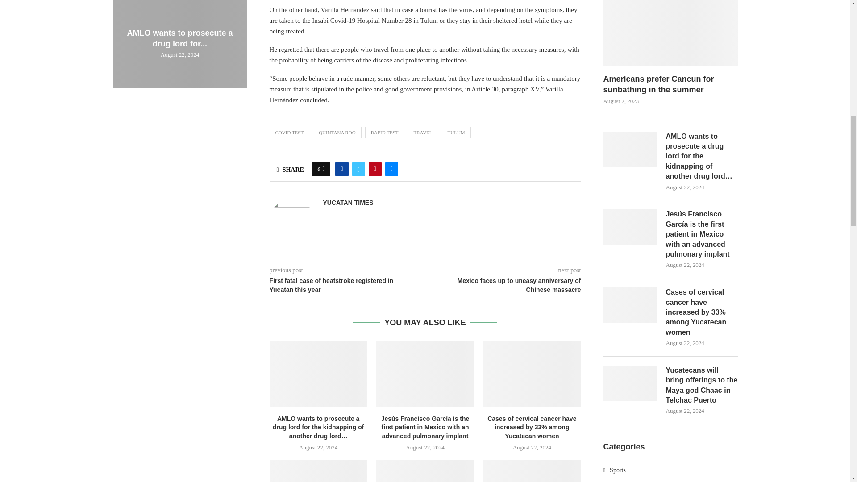 This screenshot has width=857, height=482. I want to click on Author Yucatan Times, so click(348, 203).